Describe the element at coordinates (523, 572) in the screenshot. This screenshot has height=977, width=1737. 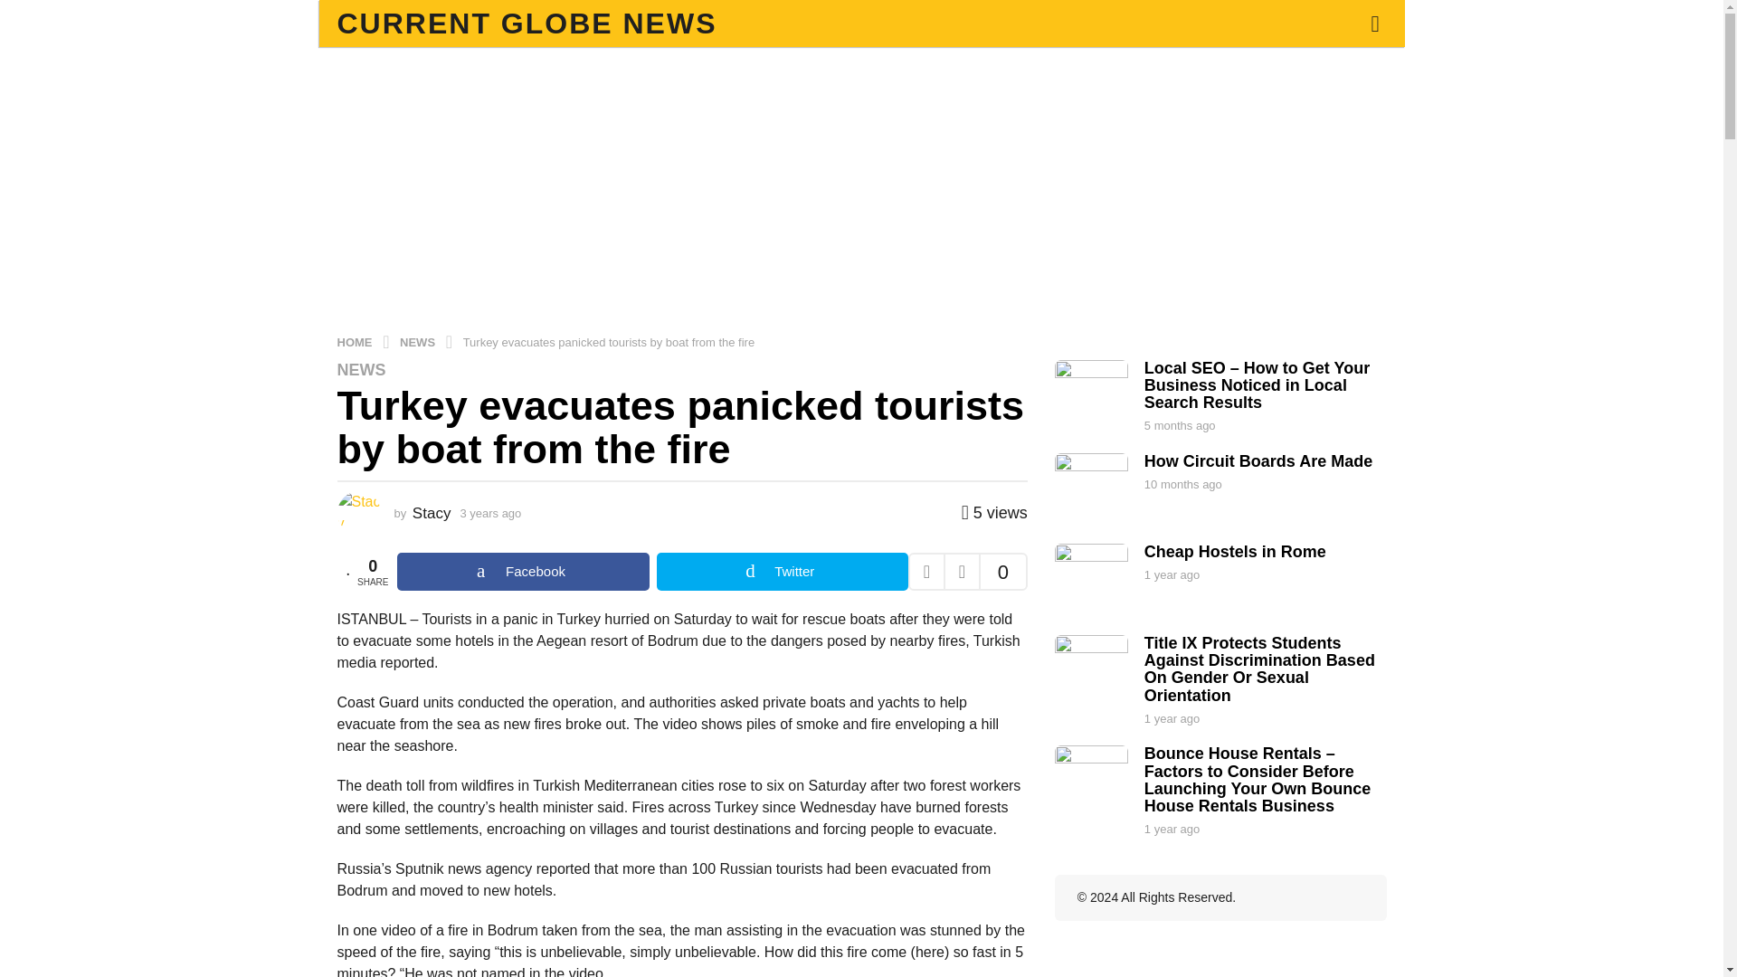
I see `Facebook` at that location.